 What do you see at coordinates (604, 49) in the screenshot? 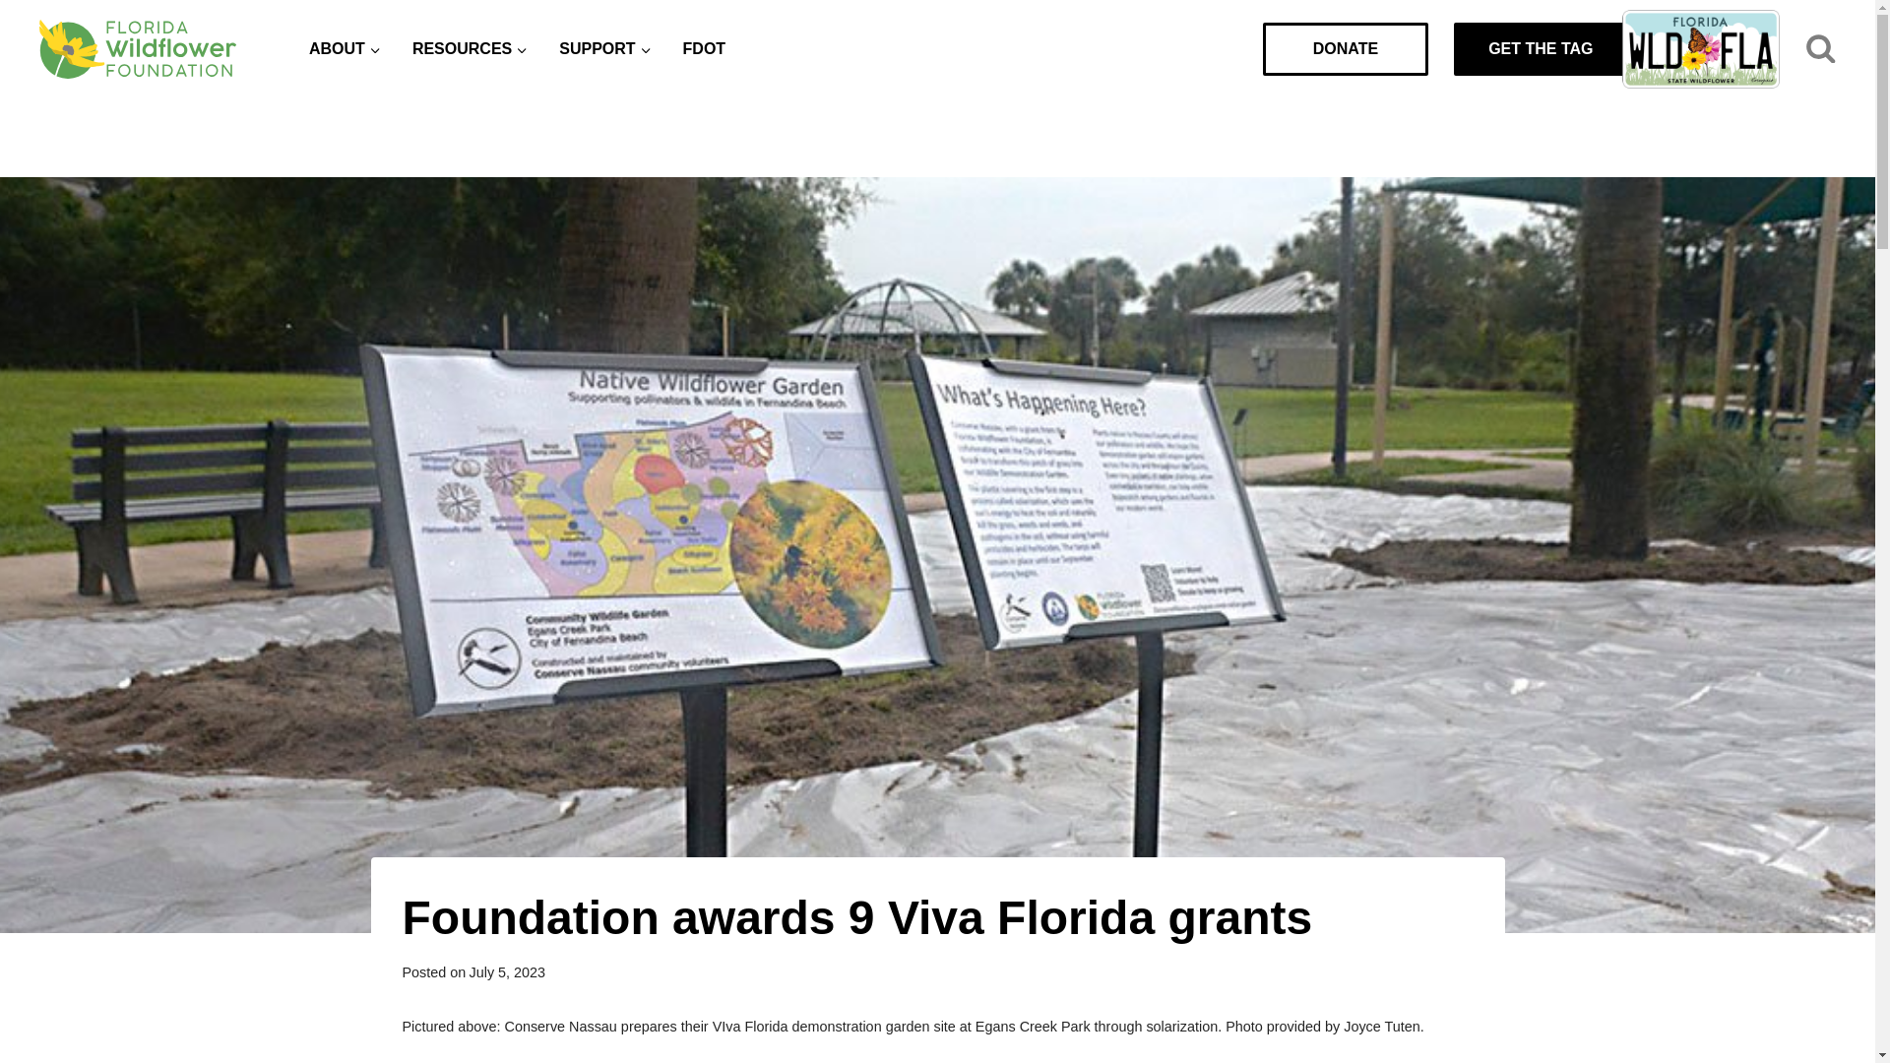
I see `SUPPORT` at bounding box center [604, 49].